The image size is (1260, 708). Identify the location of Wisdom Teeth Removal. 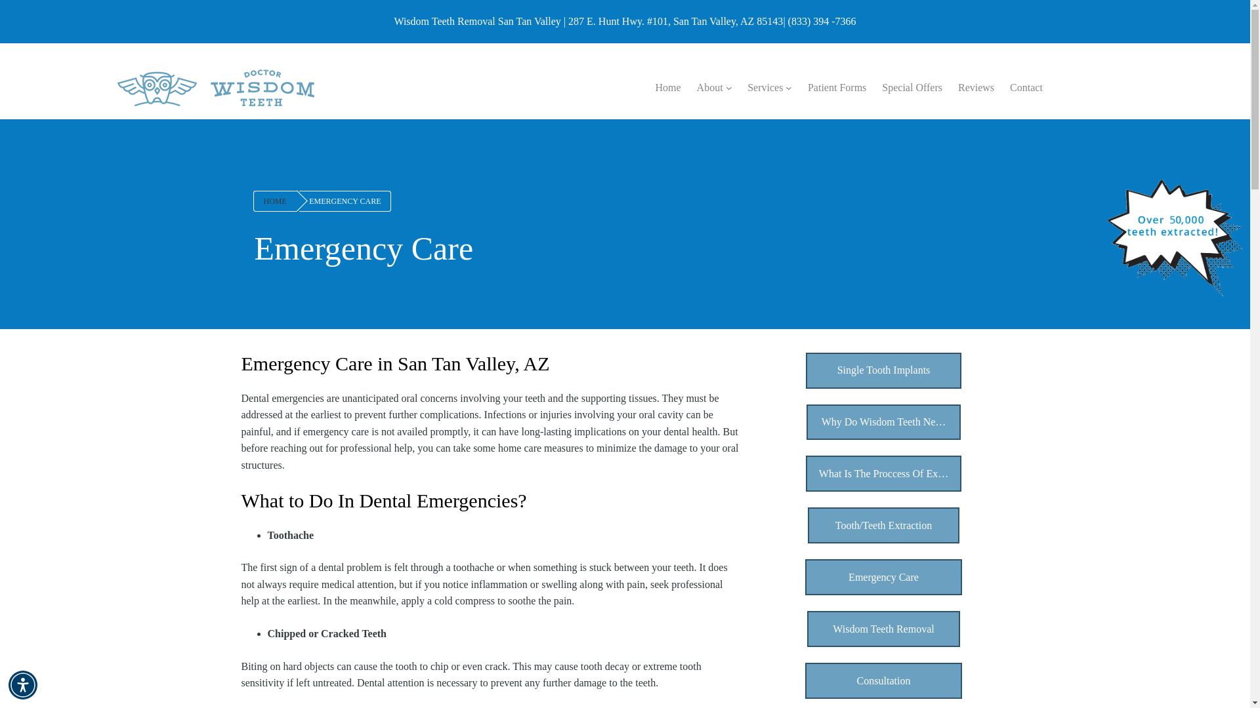
(883, 629).